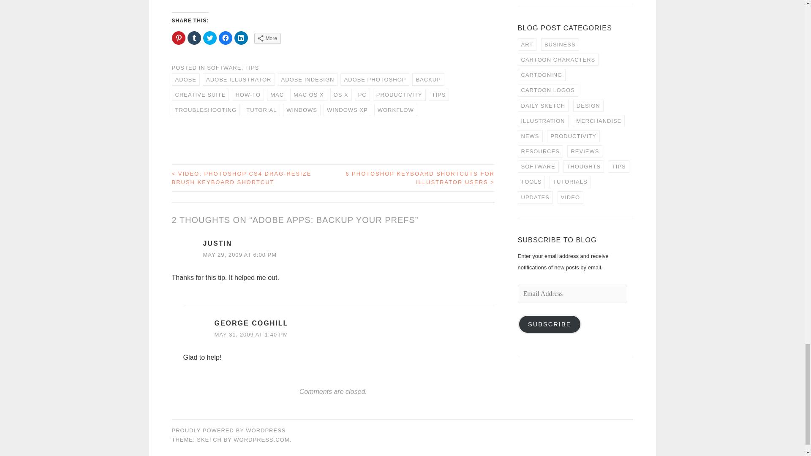 The width and height of the screenshot is (811, 456). I want to click on SOFTWARE, so click(224, 68).